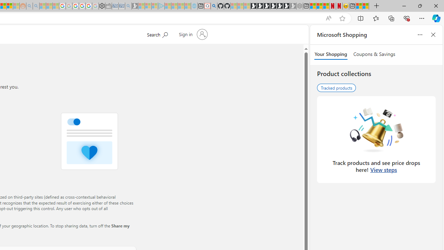  Describe the element at coordinates (267, 6) in the screenshot. I see `Play Cave FRVR in your browser | Games from Microsoft Start` at that location.